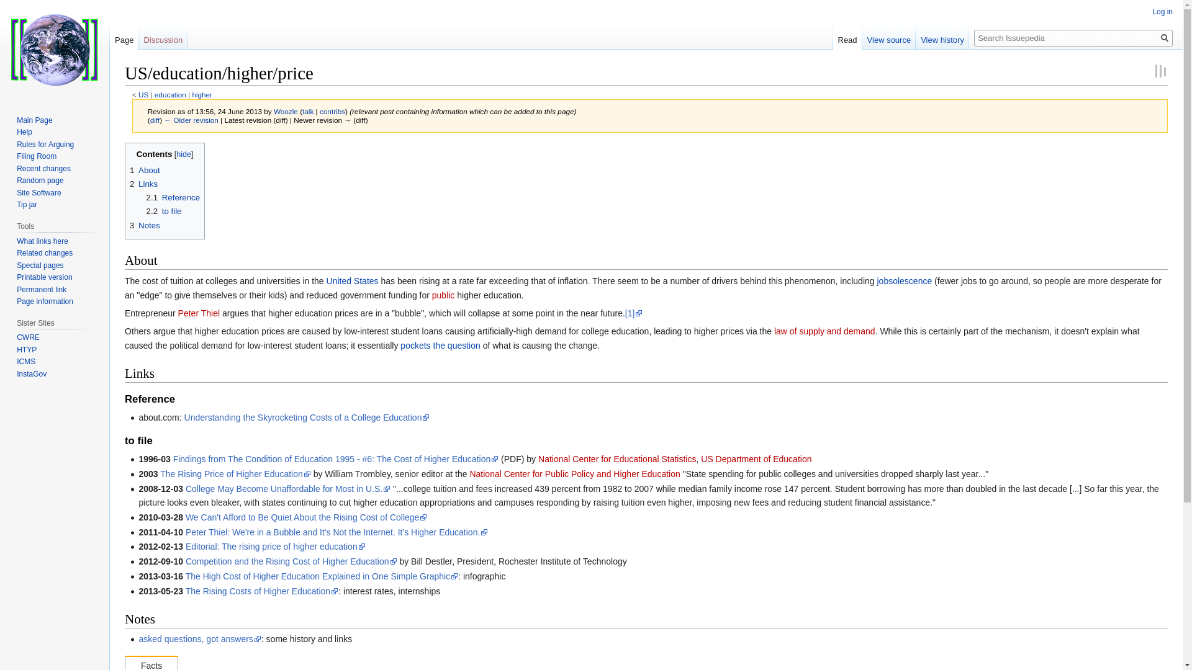 This screenshot has width=1192, height=670. I want to click on education, so click(170, 94).